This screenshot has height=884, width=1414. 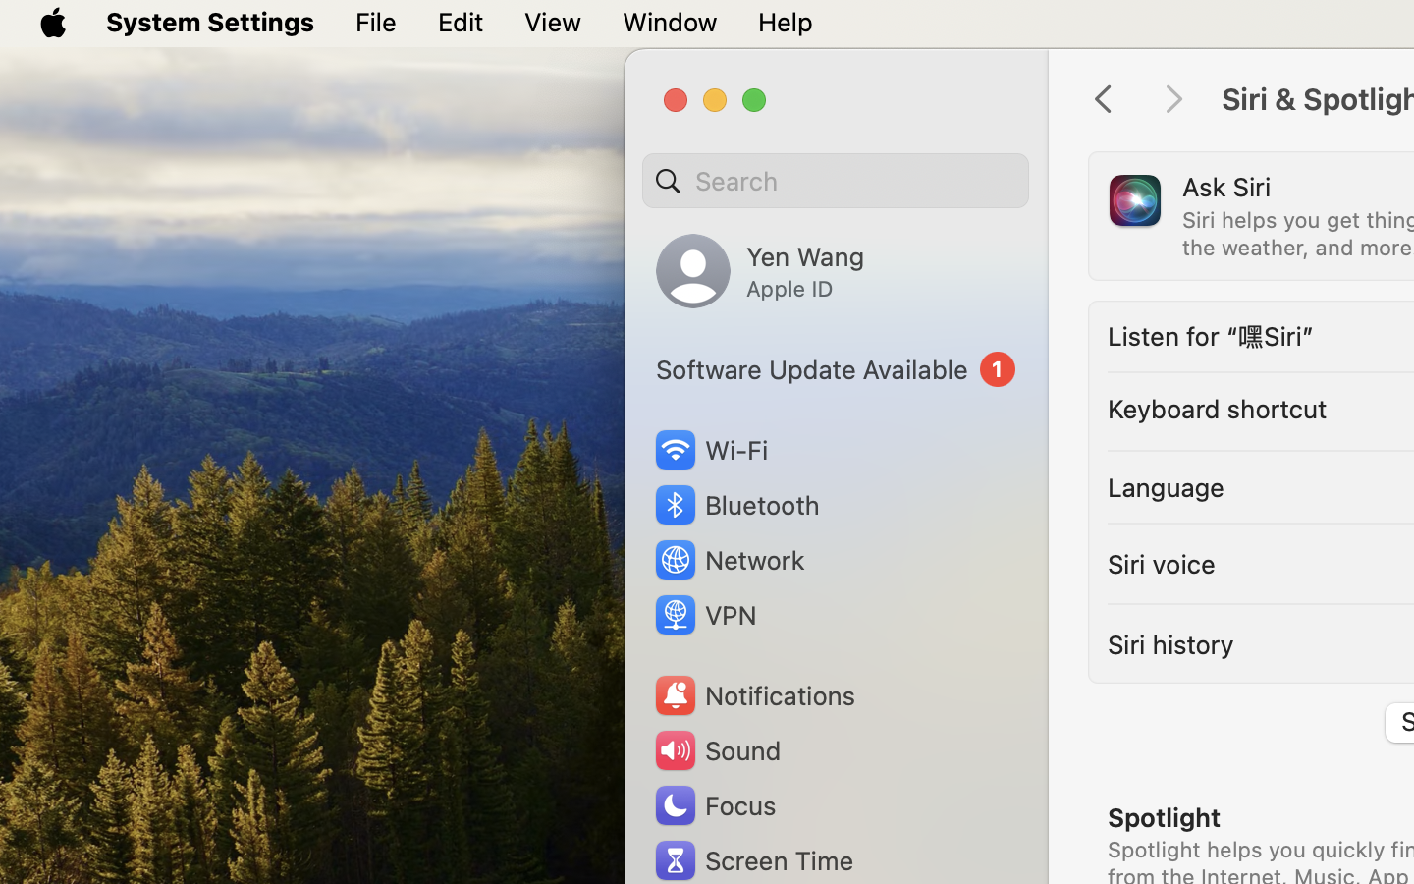 I want to click on Screen Time, so click(x=753, y=860).